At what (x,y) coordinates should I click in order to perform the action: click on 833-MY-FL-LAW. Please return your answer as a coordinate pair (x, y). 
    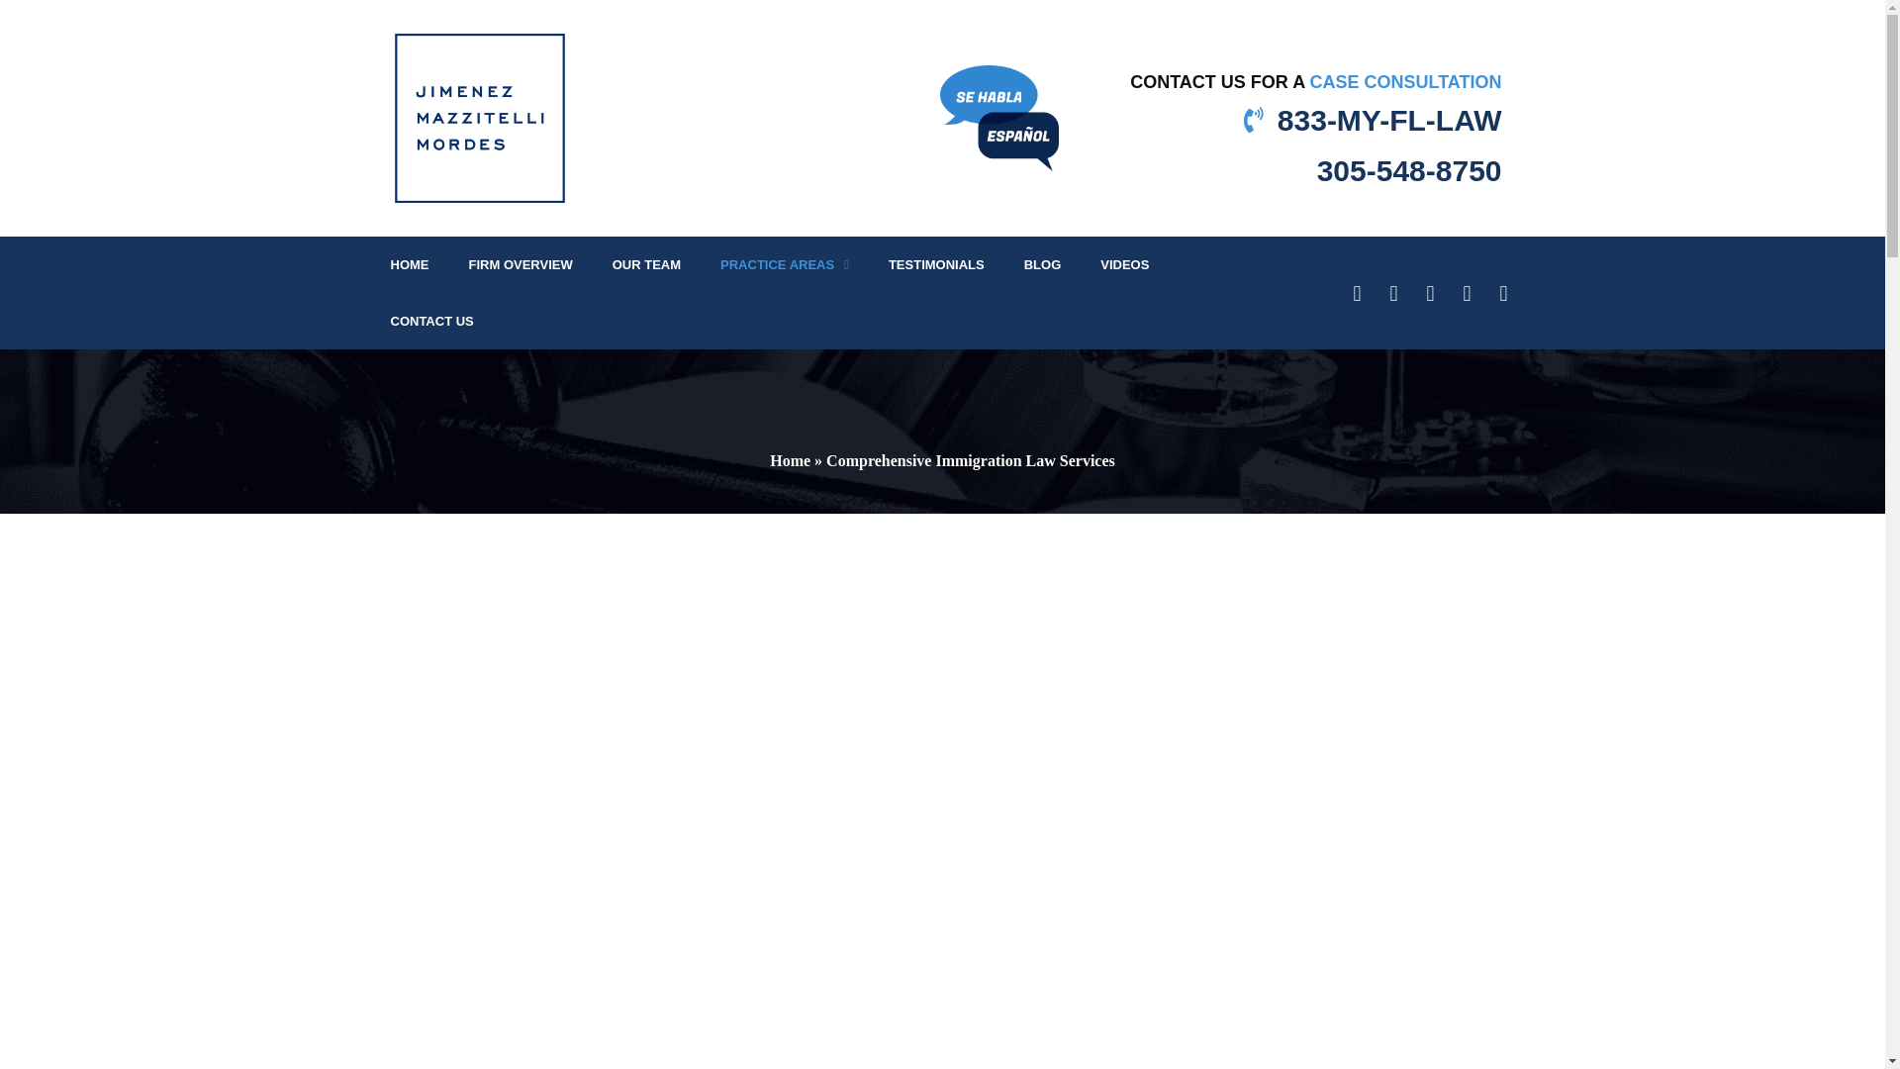
    Looking at the image, I should click on (1389, 120).